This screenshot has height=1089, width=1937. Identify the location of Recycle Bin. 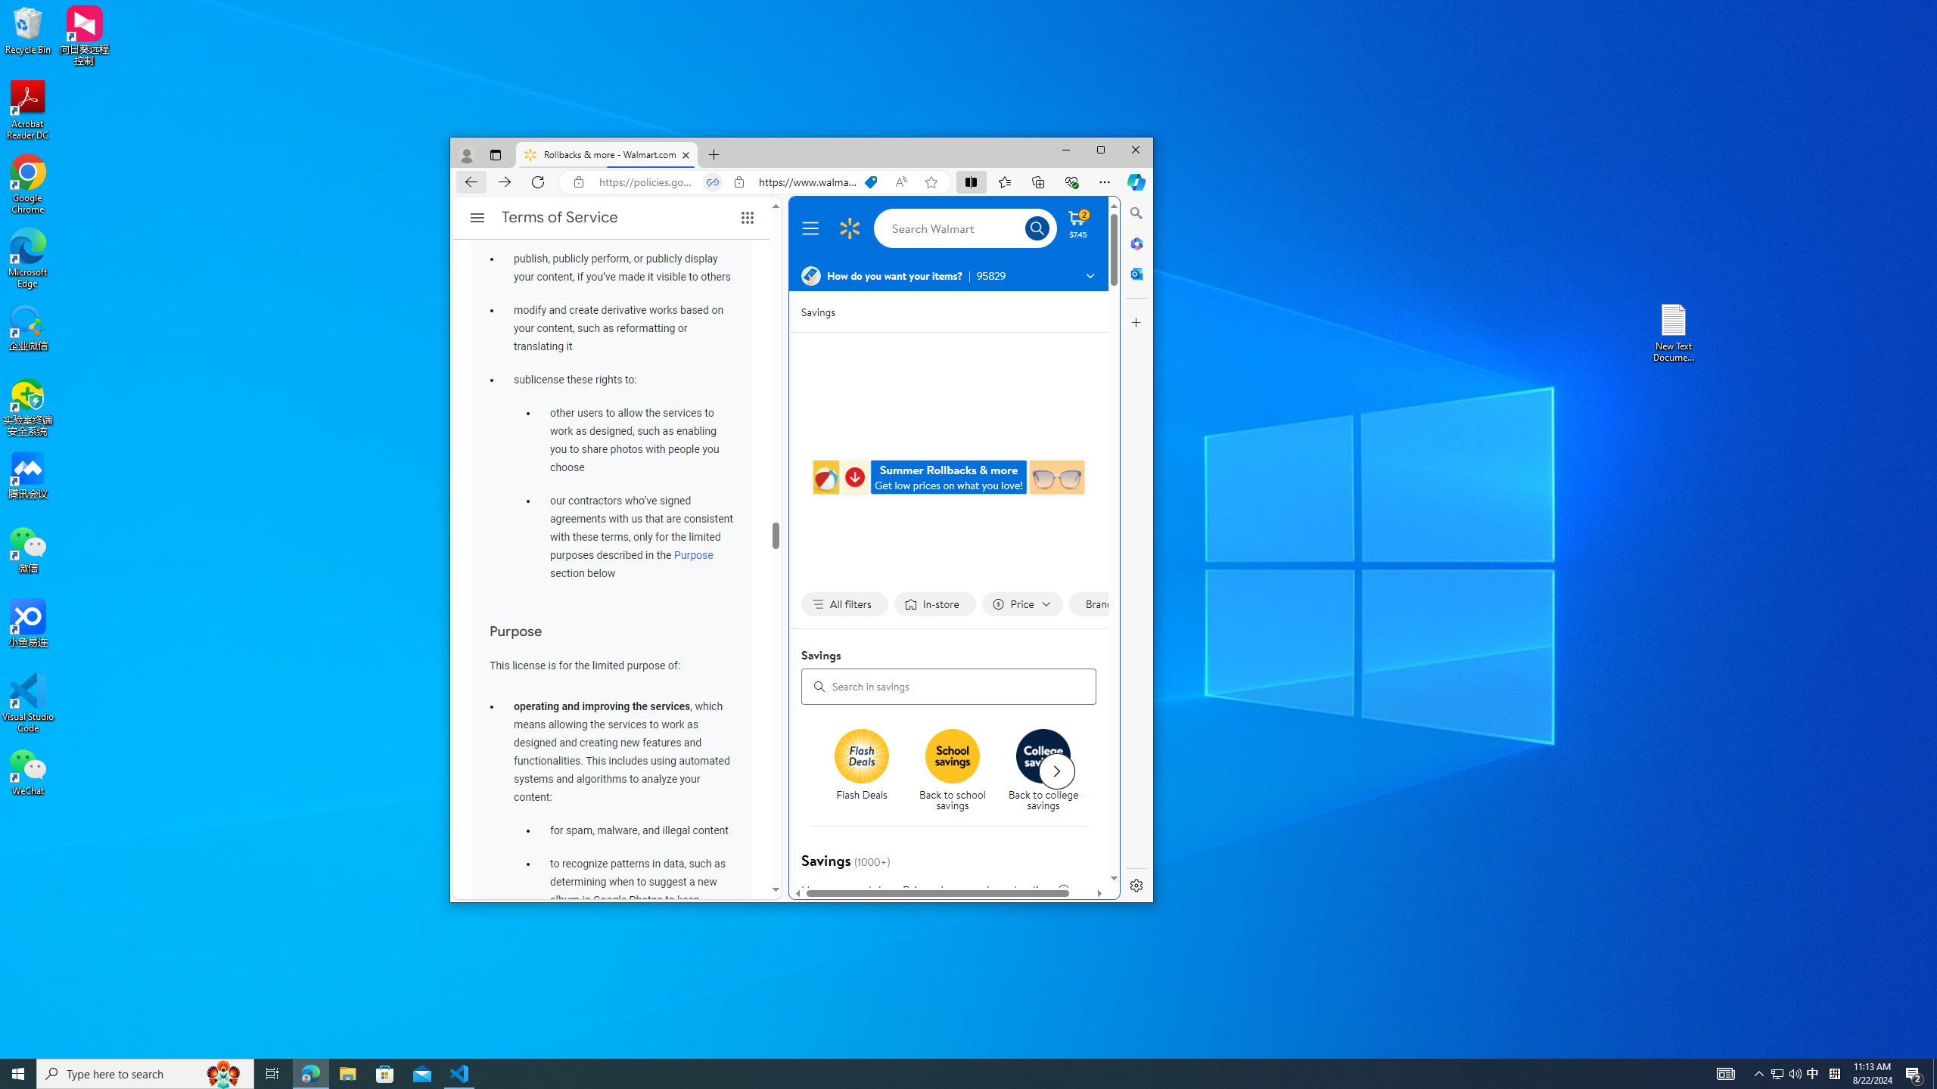
(28, 29).